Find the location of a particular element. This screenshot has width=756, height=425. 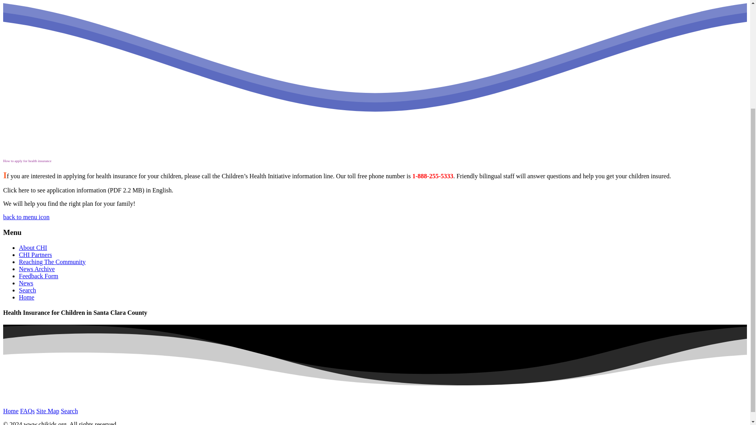

Reaching The Community is located at coordinates (52, 261).